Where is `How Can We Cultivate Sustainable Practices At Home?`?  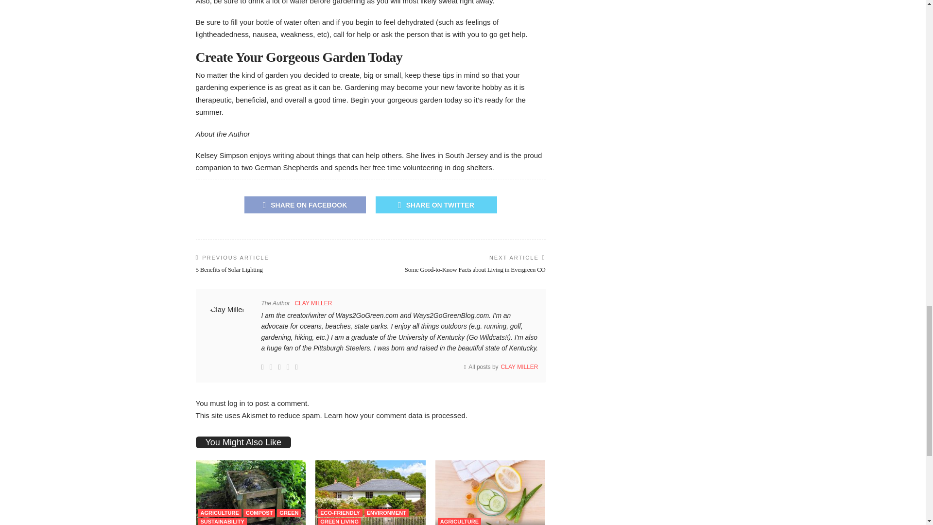 How Can We Cultivate Sustainable Practices At Home? is located at coordinates (250, 493).